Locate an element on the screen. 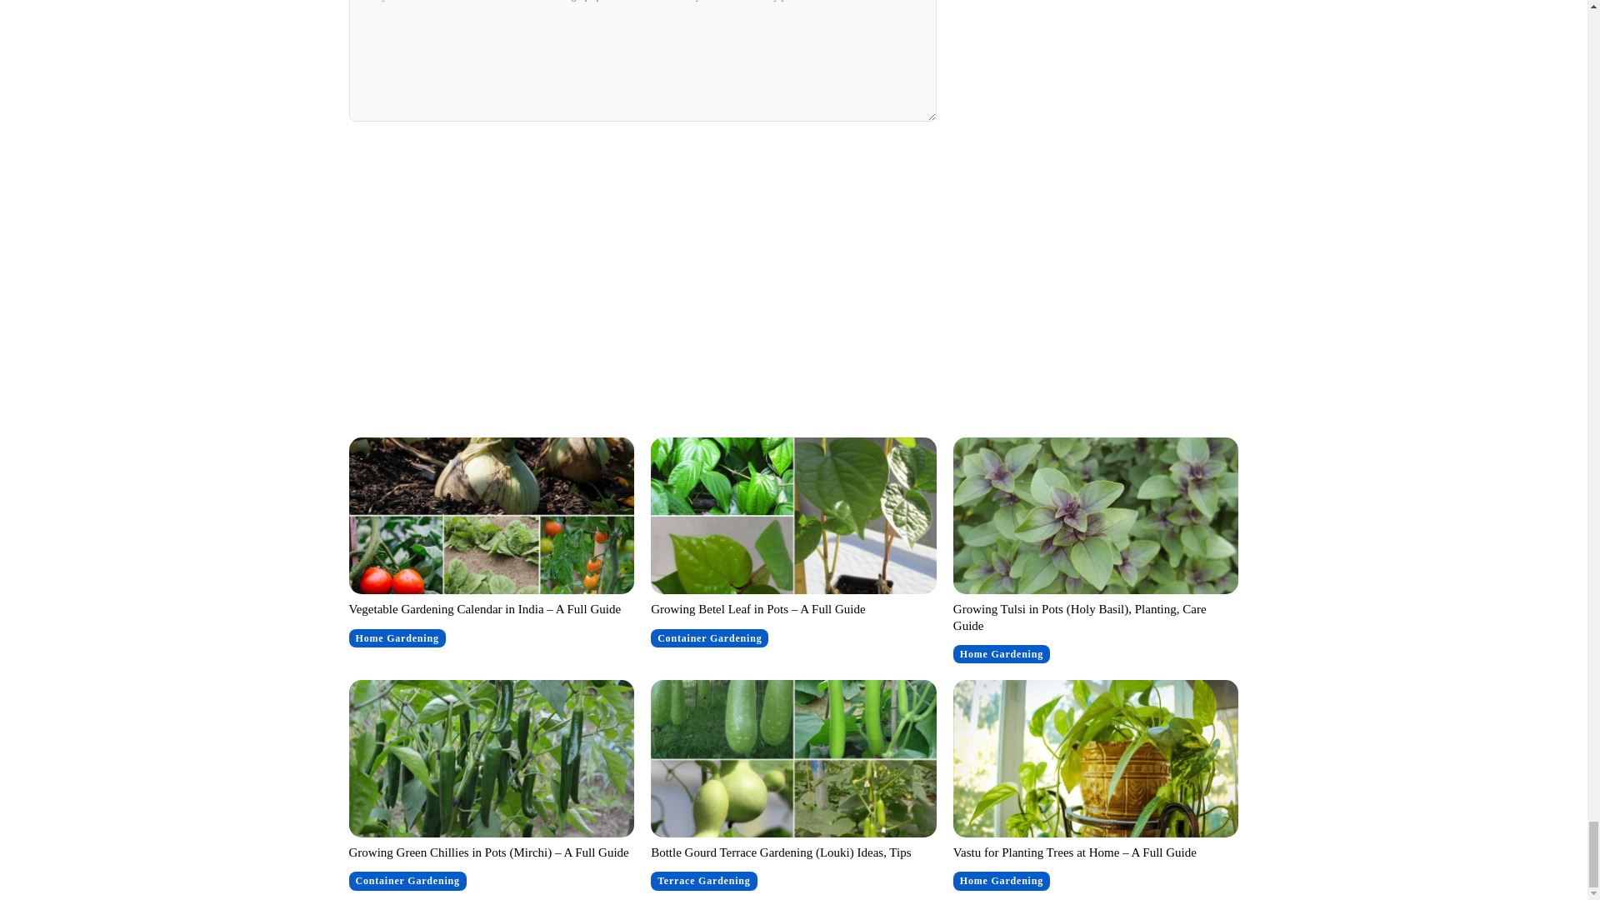  Post Comment is located at coordinates (642, 155).